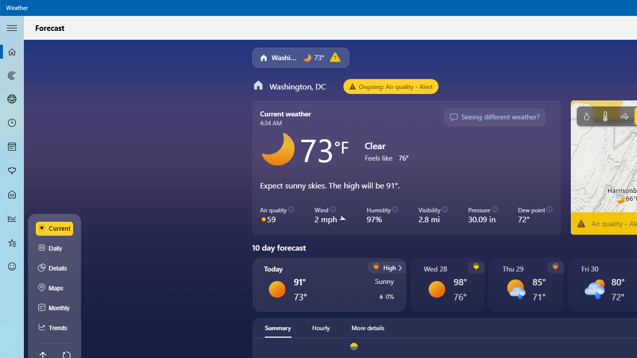 The height and width of the screenshot is (358, 637). Describe the element at coordinates (12, 123) in the screenshot. I see `Hourly Forecast - Not Selected` at that location.